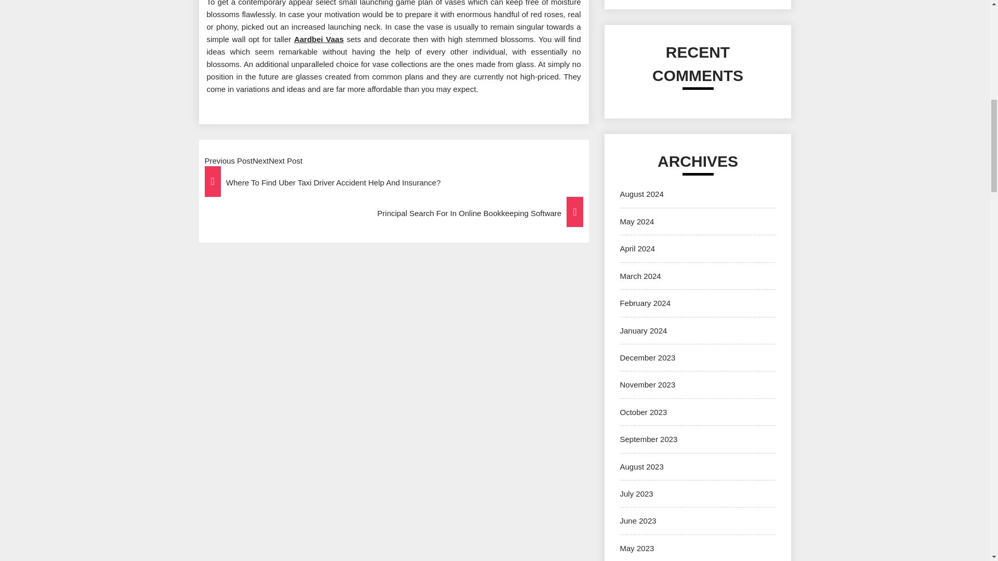  I want to click on May 2023, so click(636, 547).